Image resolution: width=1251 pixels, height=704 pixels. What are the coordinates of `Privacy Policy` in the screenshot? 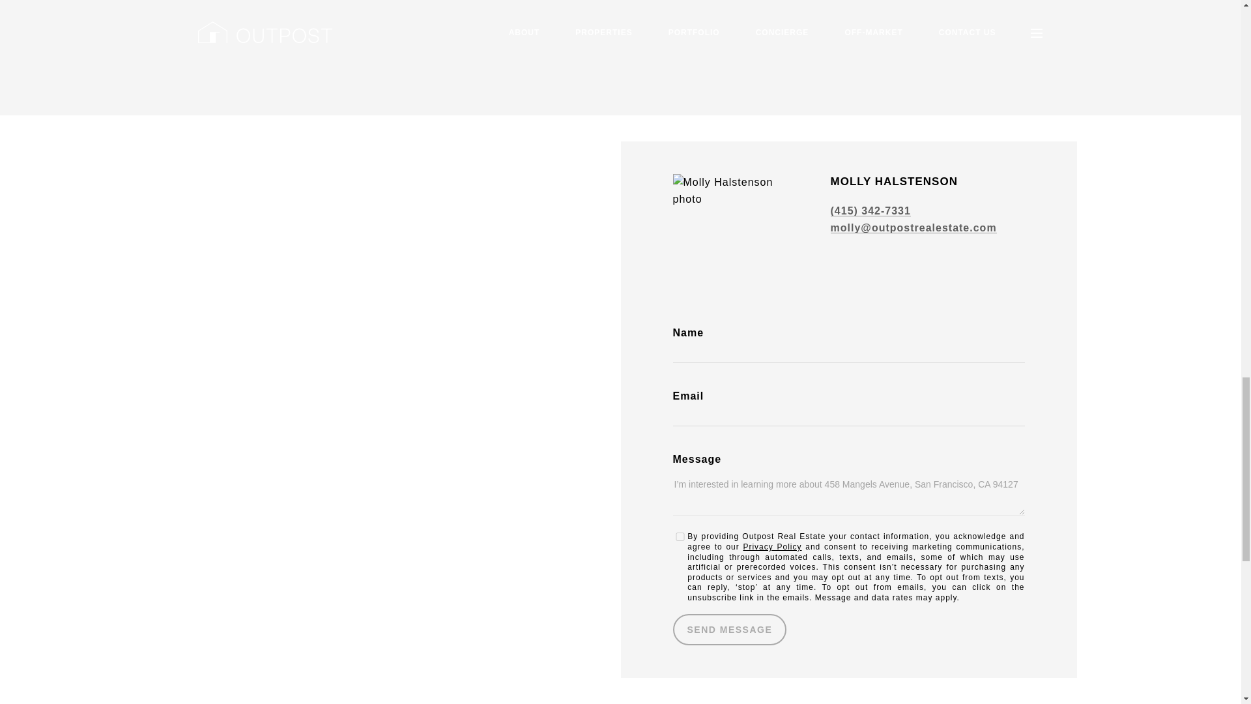 It's located at (772, 546).